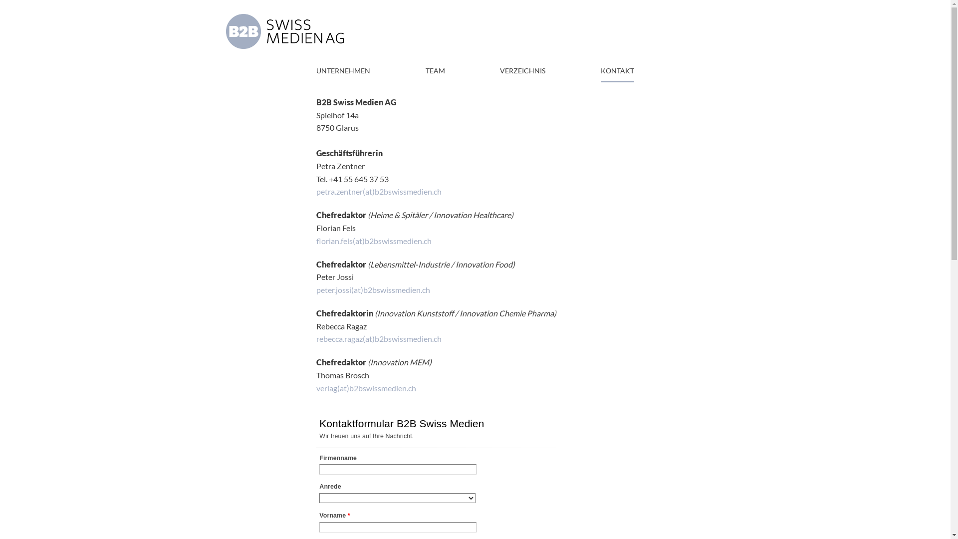 This screenshot has width=958, height=539. I want to click on KONTAKT, so click(618, 74).